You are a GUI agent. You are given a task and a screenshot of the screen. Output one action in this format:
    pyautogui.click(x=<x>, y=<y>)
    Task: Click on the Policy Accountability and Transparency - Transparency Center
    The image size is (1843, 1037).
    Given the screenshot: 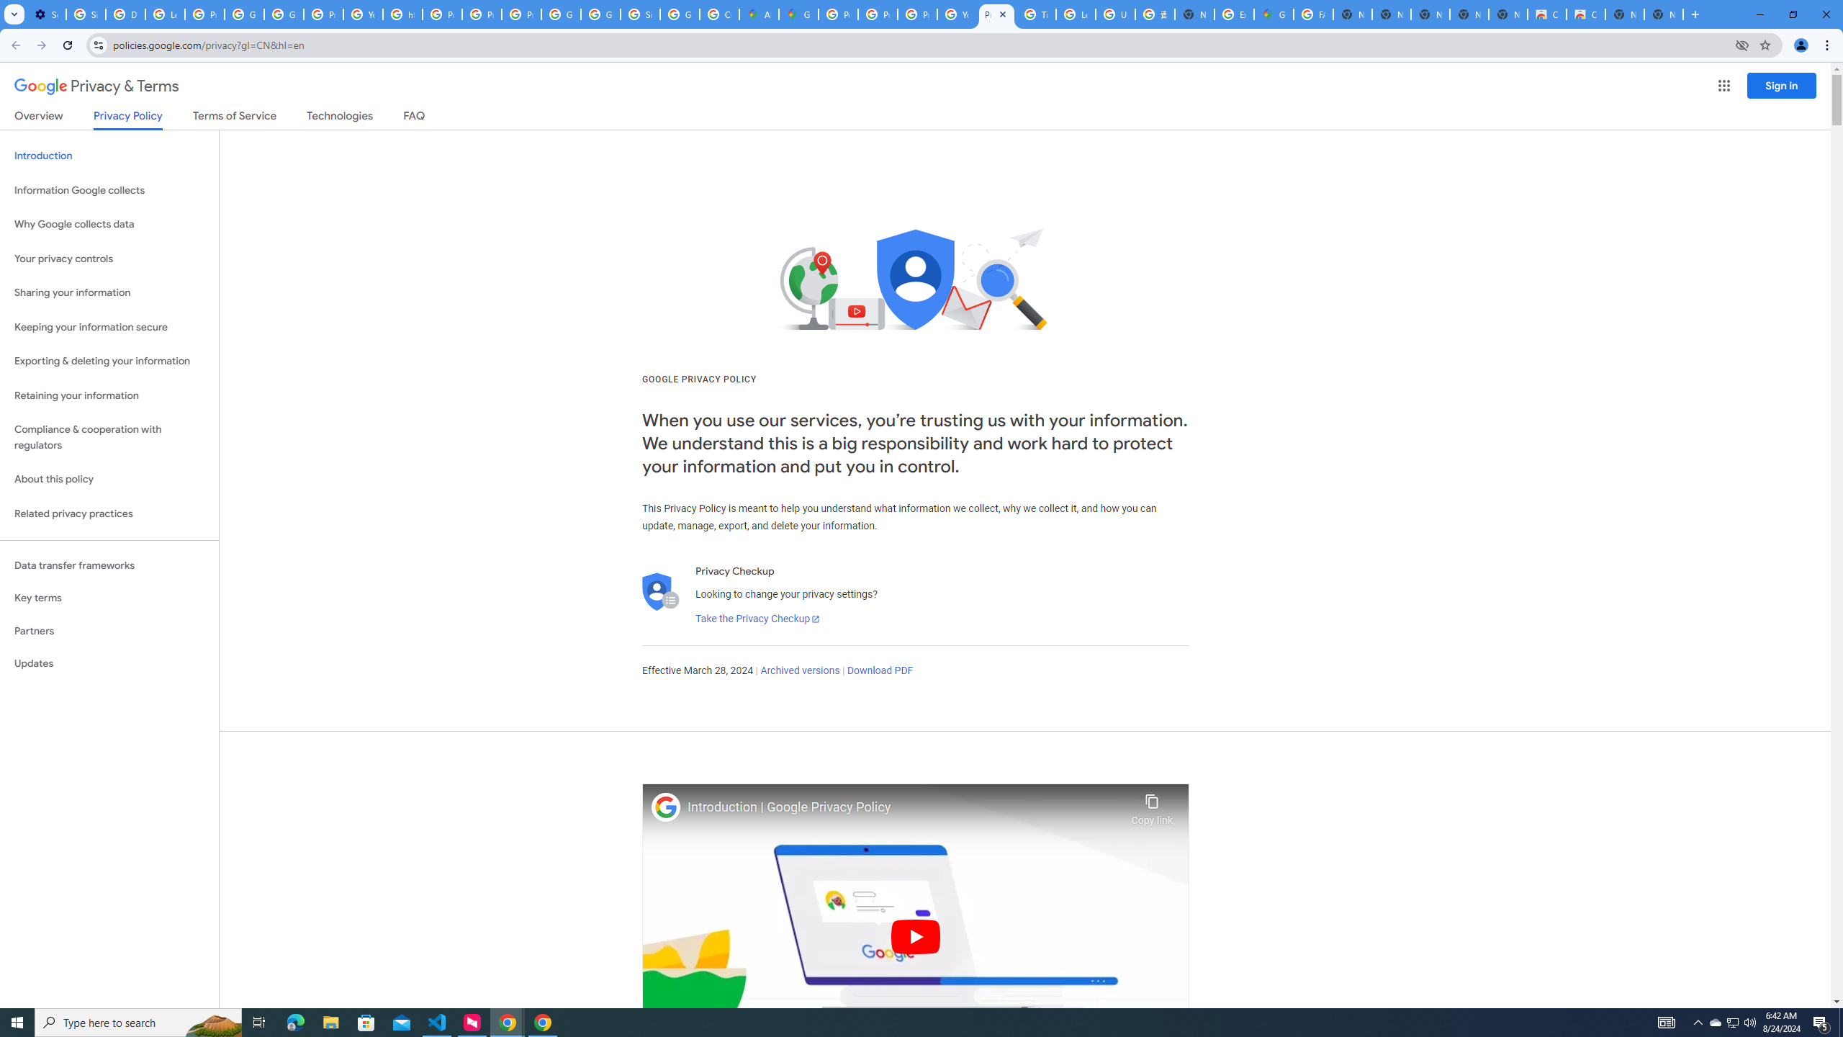 What is the action you would take?
    pyautogui.click(x=838, y=14)
    